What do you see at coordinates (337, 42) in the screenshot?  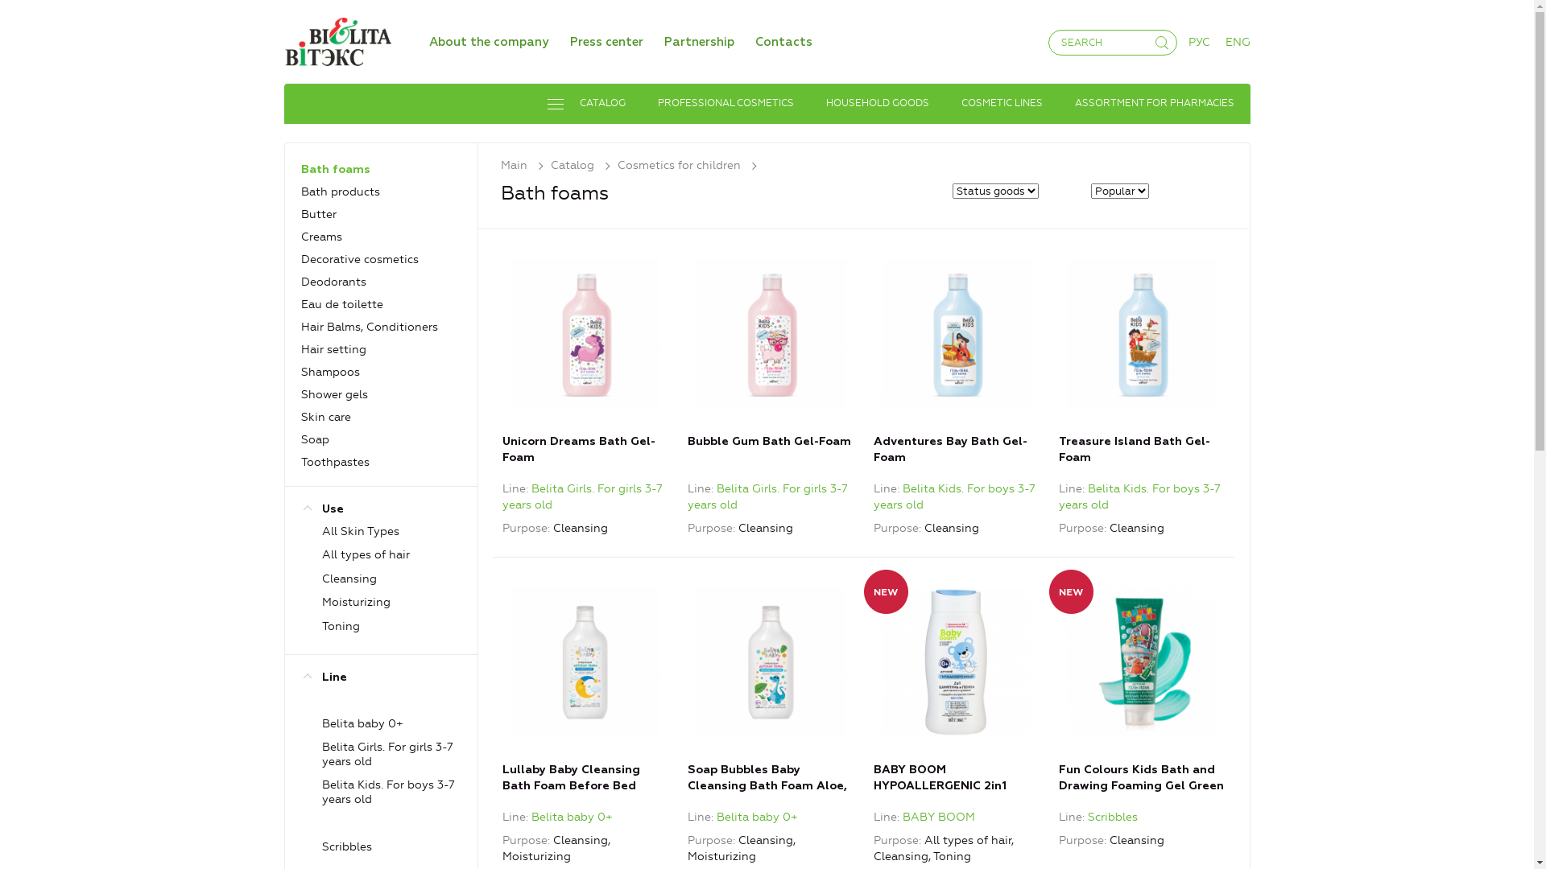 I see `Belita&Vitex` at bounding box center [337, 42].